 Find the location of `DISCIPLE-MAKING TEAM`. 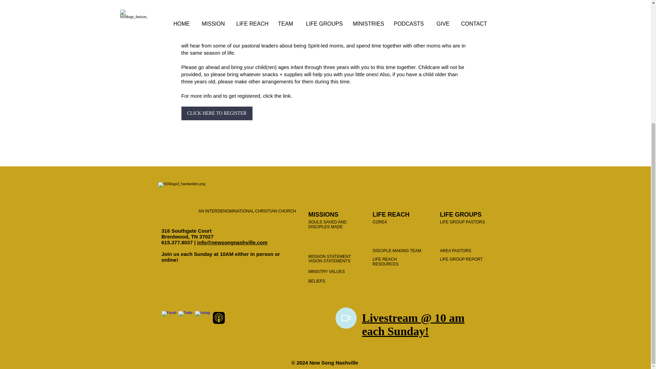

DISCIPLE-MAKING TEAM is located at coordinates (397, 250).